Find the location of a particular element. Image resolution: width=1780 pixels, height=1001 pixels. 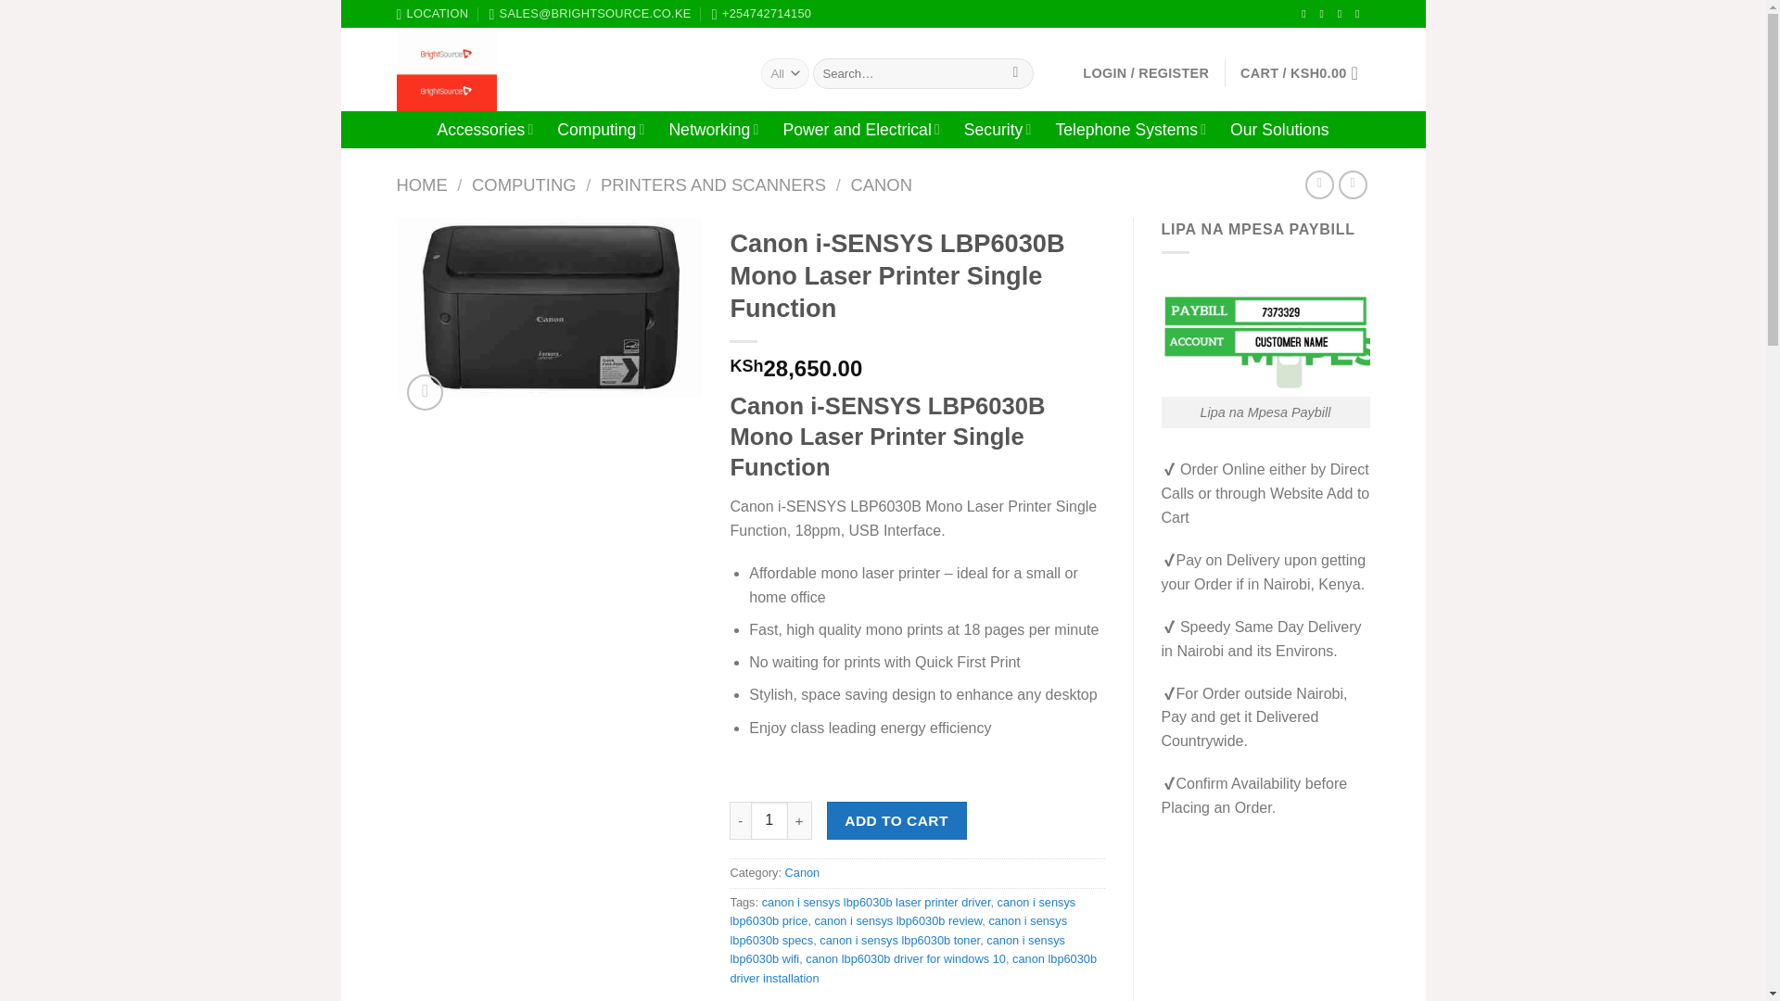

Brightsource Kenya - Technology Everyday is located at coordinates (566, 69).